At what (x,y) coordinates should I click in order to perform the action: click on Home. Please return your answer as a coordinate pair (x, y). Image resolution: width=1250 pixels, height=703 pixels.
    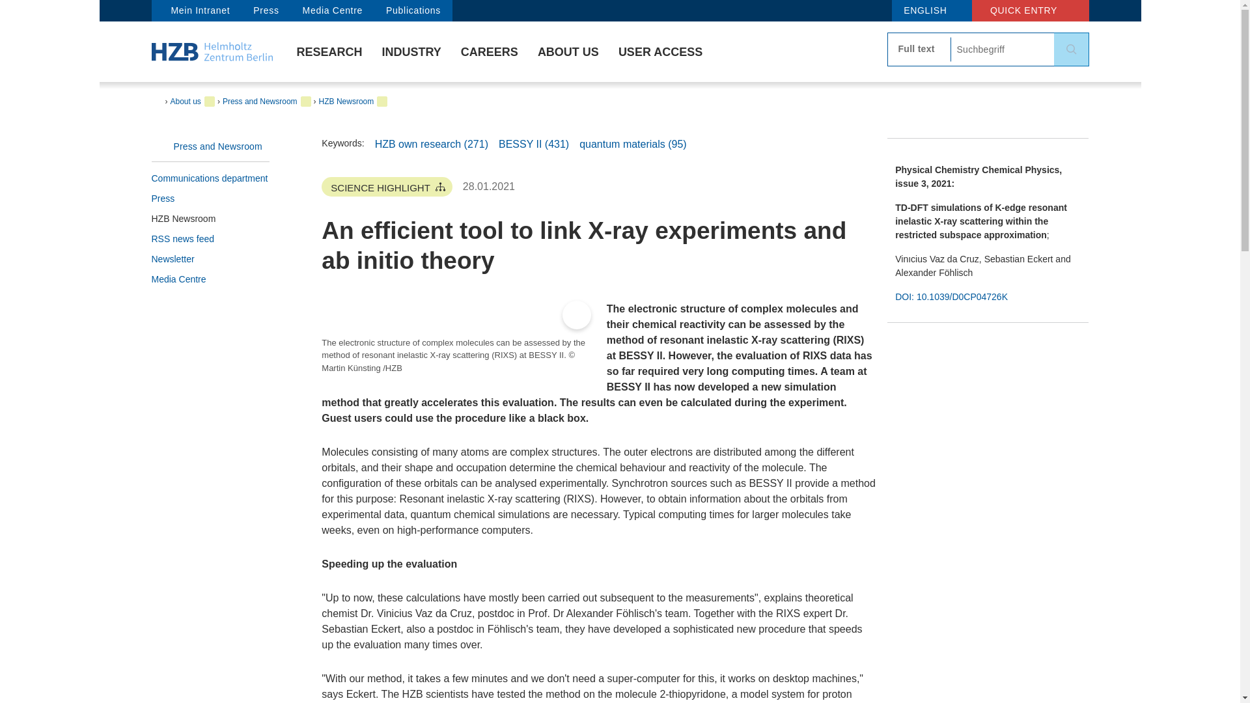
    Looking at the image, I should click on (212, 51).